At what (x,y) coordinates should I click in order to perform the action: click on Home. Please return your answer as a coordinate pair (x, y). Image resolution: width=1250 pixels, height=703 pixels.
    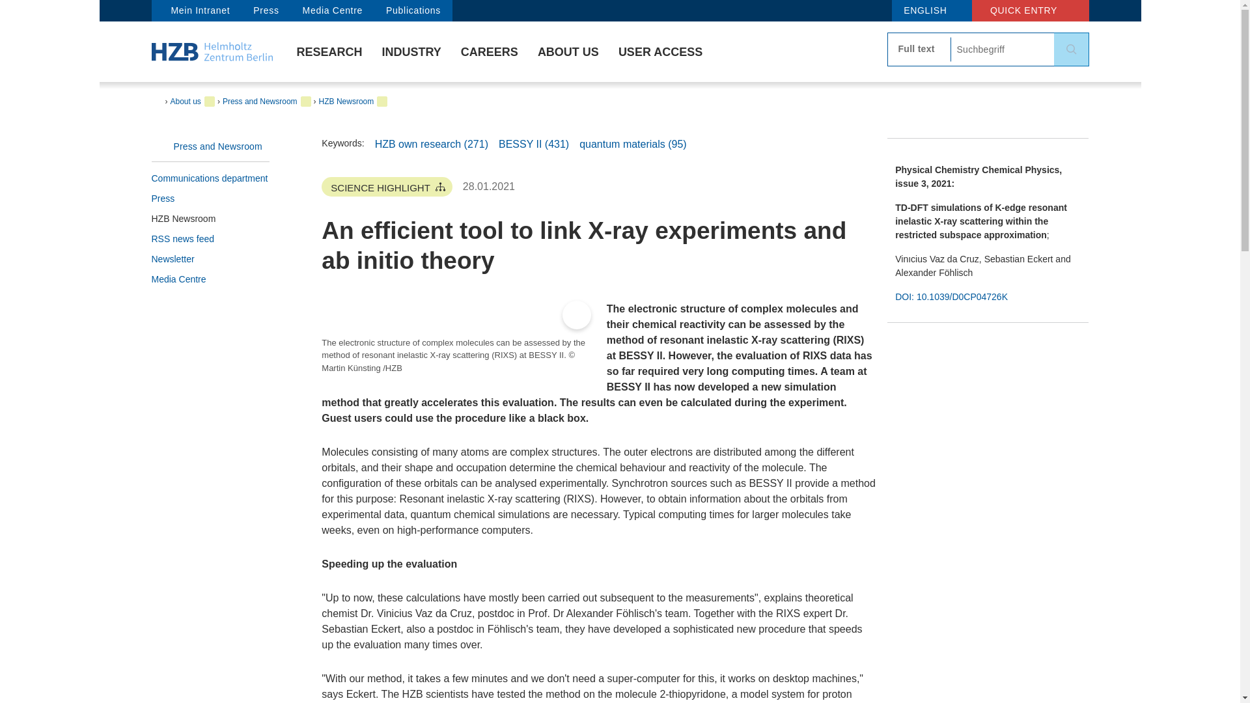
    Looking at the image, I should click on (212, 51).